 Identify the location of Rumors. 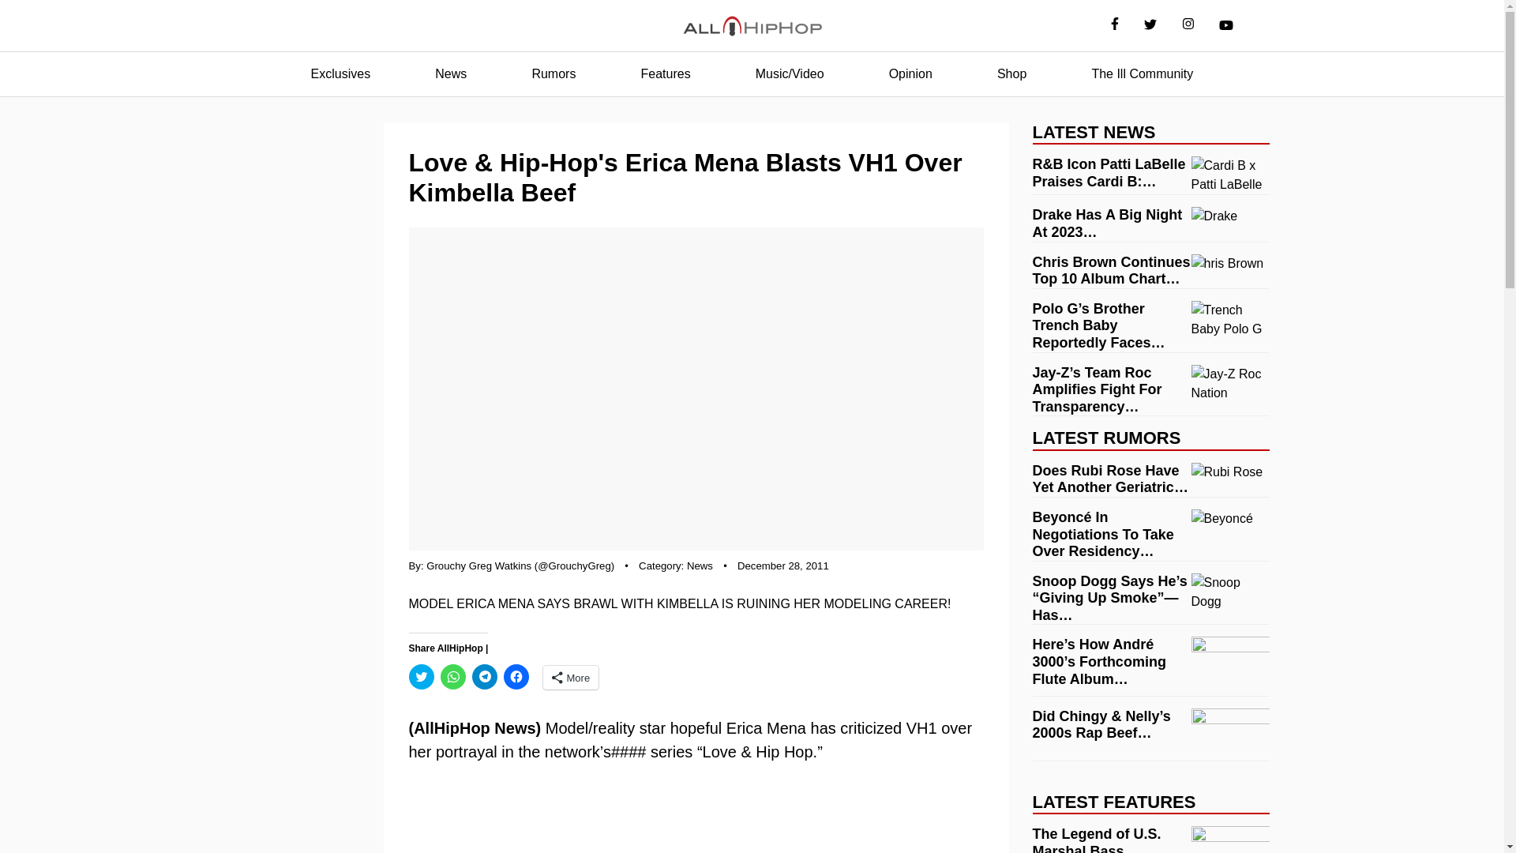
(553, 74).